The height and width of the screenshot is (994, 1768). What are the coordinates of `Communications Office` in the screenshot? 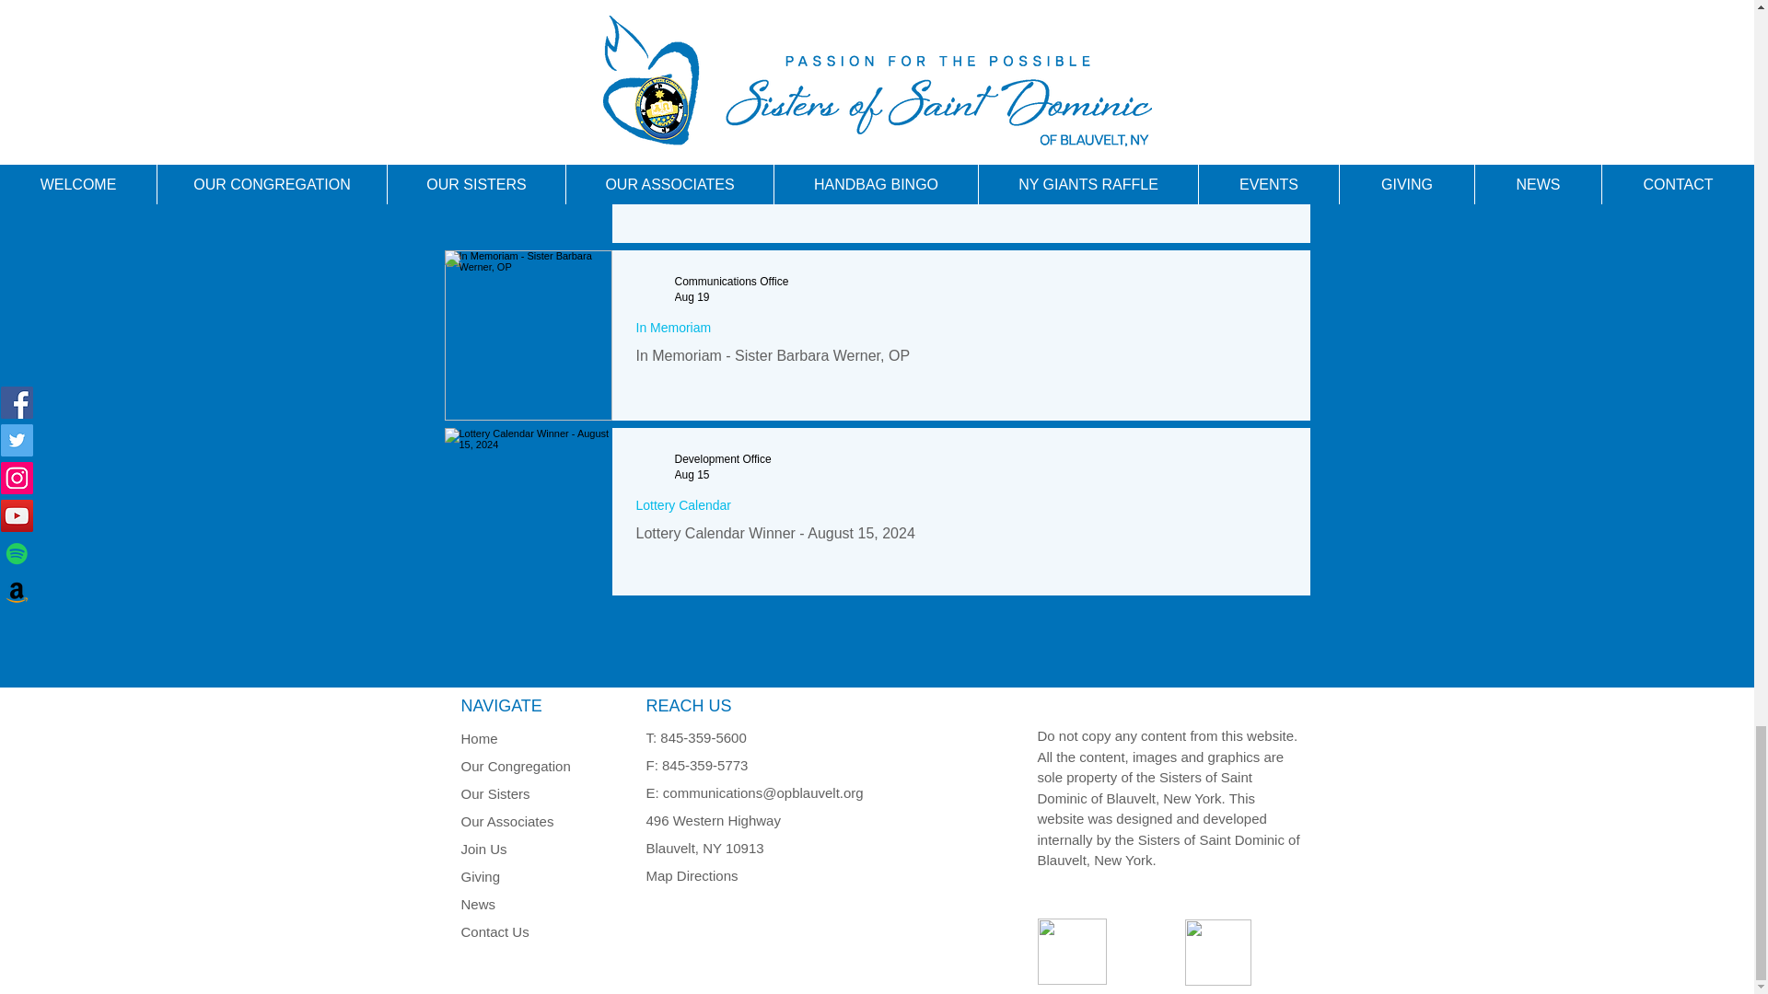 It's located at (731, 282).